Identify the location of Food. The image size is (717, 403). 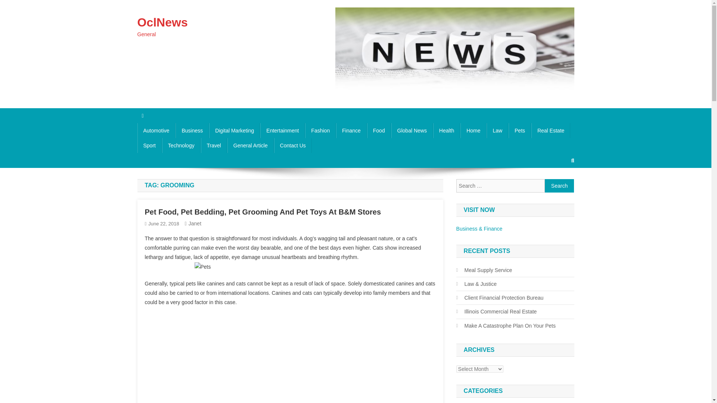
(379, 131).